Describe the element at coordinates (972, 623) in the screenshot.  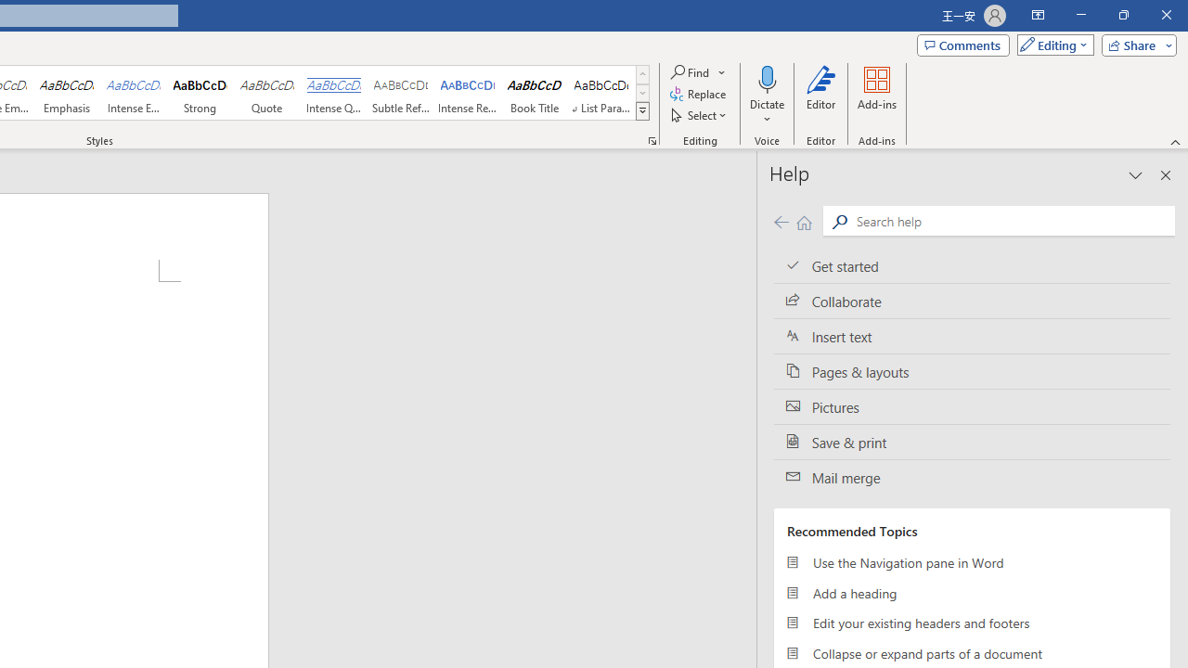
I see `Edit your existing headers and footers` at that location.